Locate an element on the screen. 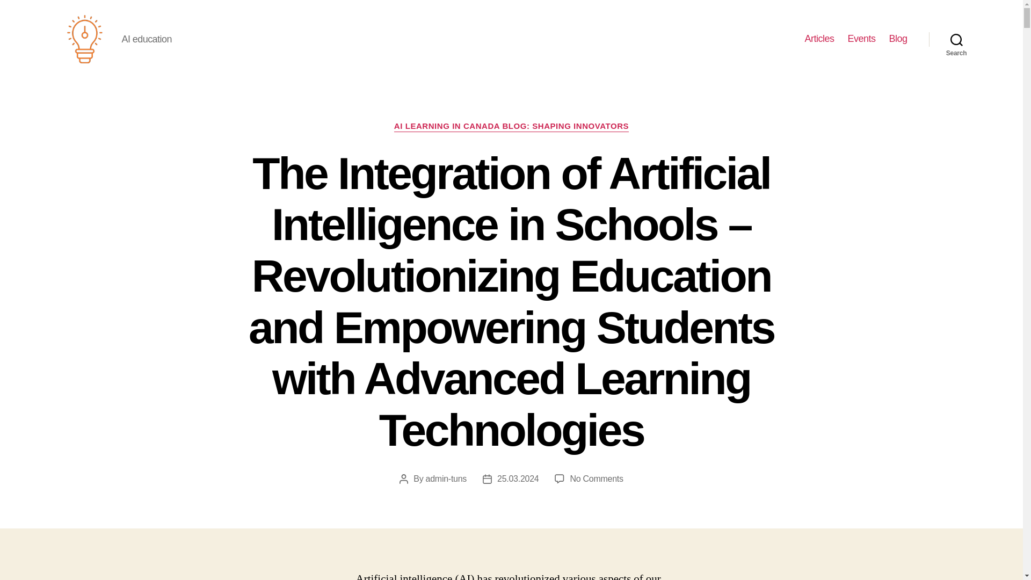 This screenshot has height=580, width=1031. Blog is located at coordinates (898, 39).